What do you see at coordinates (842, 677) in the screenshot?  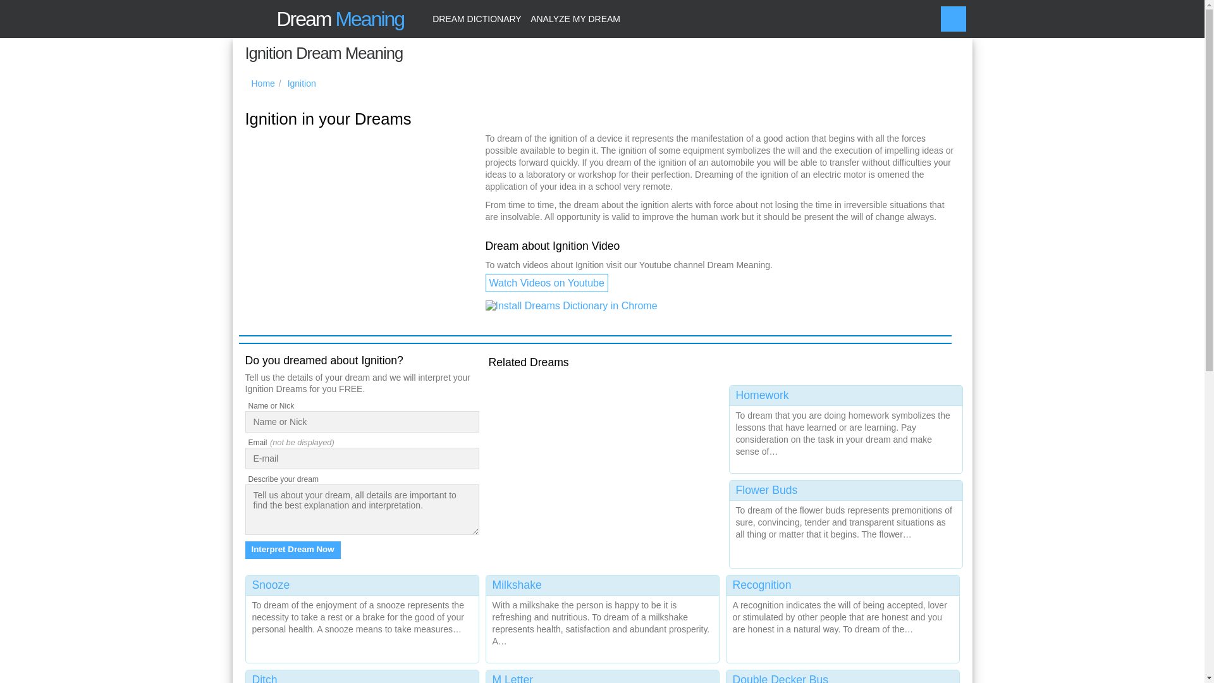 I see `Double Decker Bus Dream Meaning` at bounding box center [842, 677].